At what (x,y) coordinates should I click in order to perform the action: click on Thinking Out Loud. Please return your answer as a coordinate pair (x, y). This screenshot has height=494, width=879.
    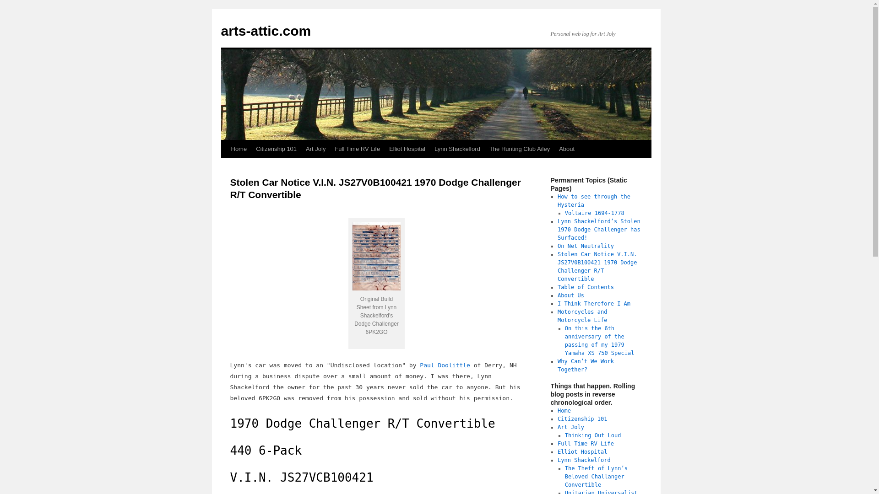
    Looking at the image, I should click on (593, 435).